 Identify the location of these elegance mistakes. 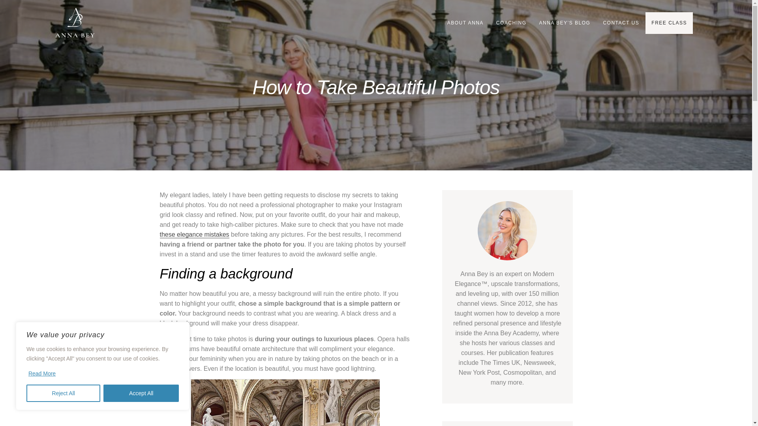
(194, 234).